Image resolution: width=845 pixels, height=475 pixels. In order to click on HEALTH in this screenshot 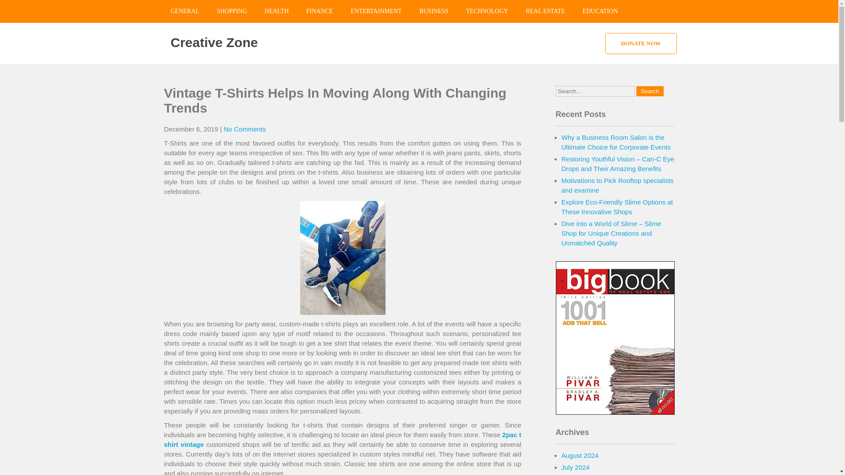, I will do `click(276, 11)`.